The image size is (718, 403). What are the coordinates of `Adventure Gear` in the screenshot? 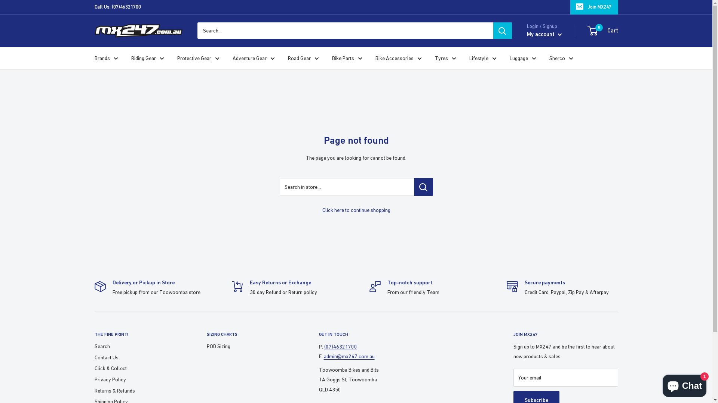 It's located at (254, 58).